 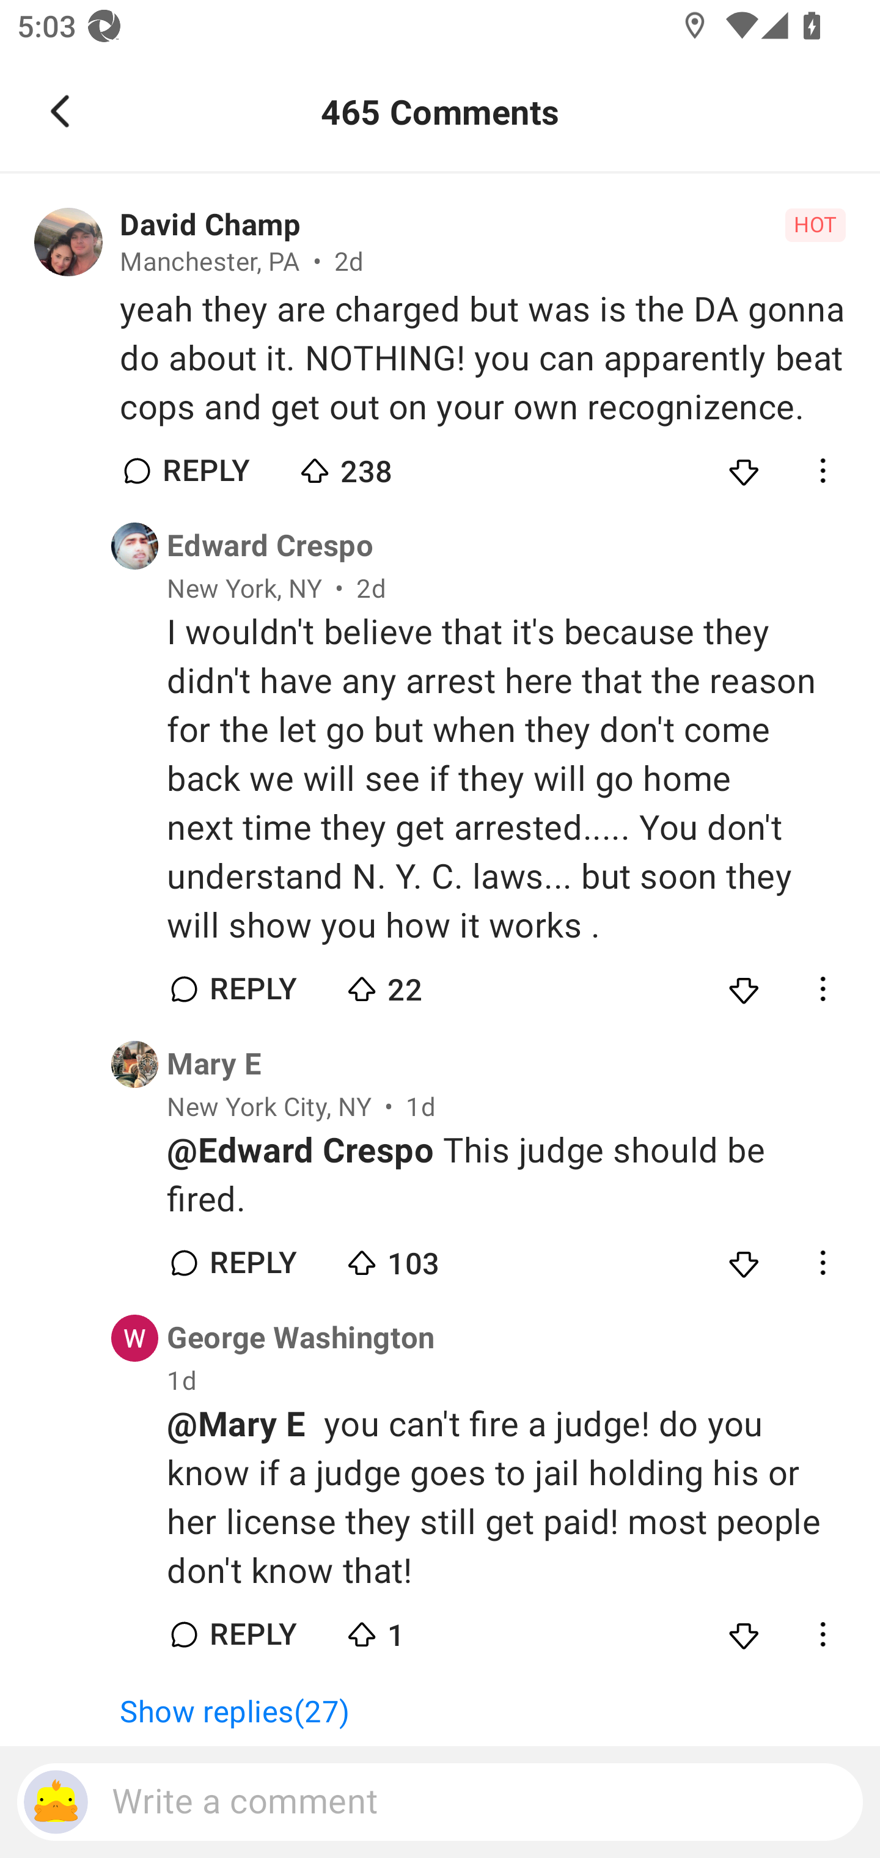 I want to click on 103, so click(x=427, y=1258).